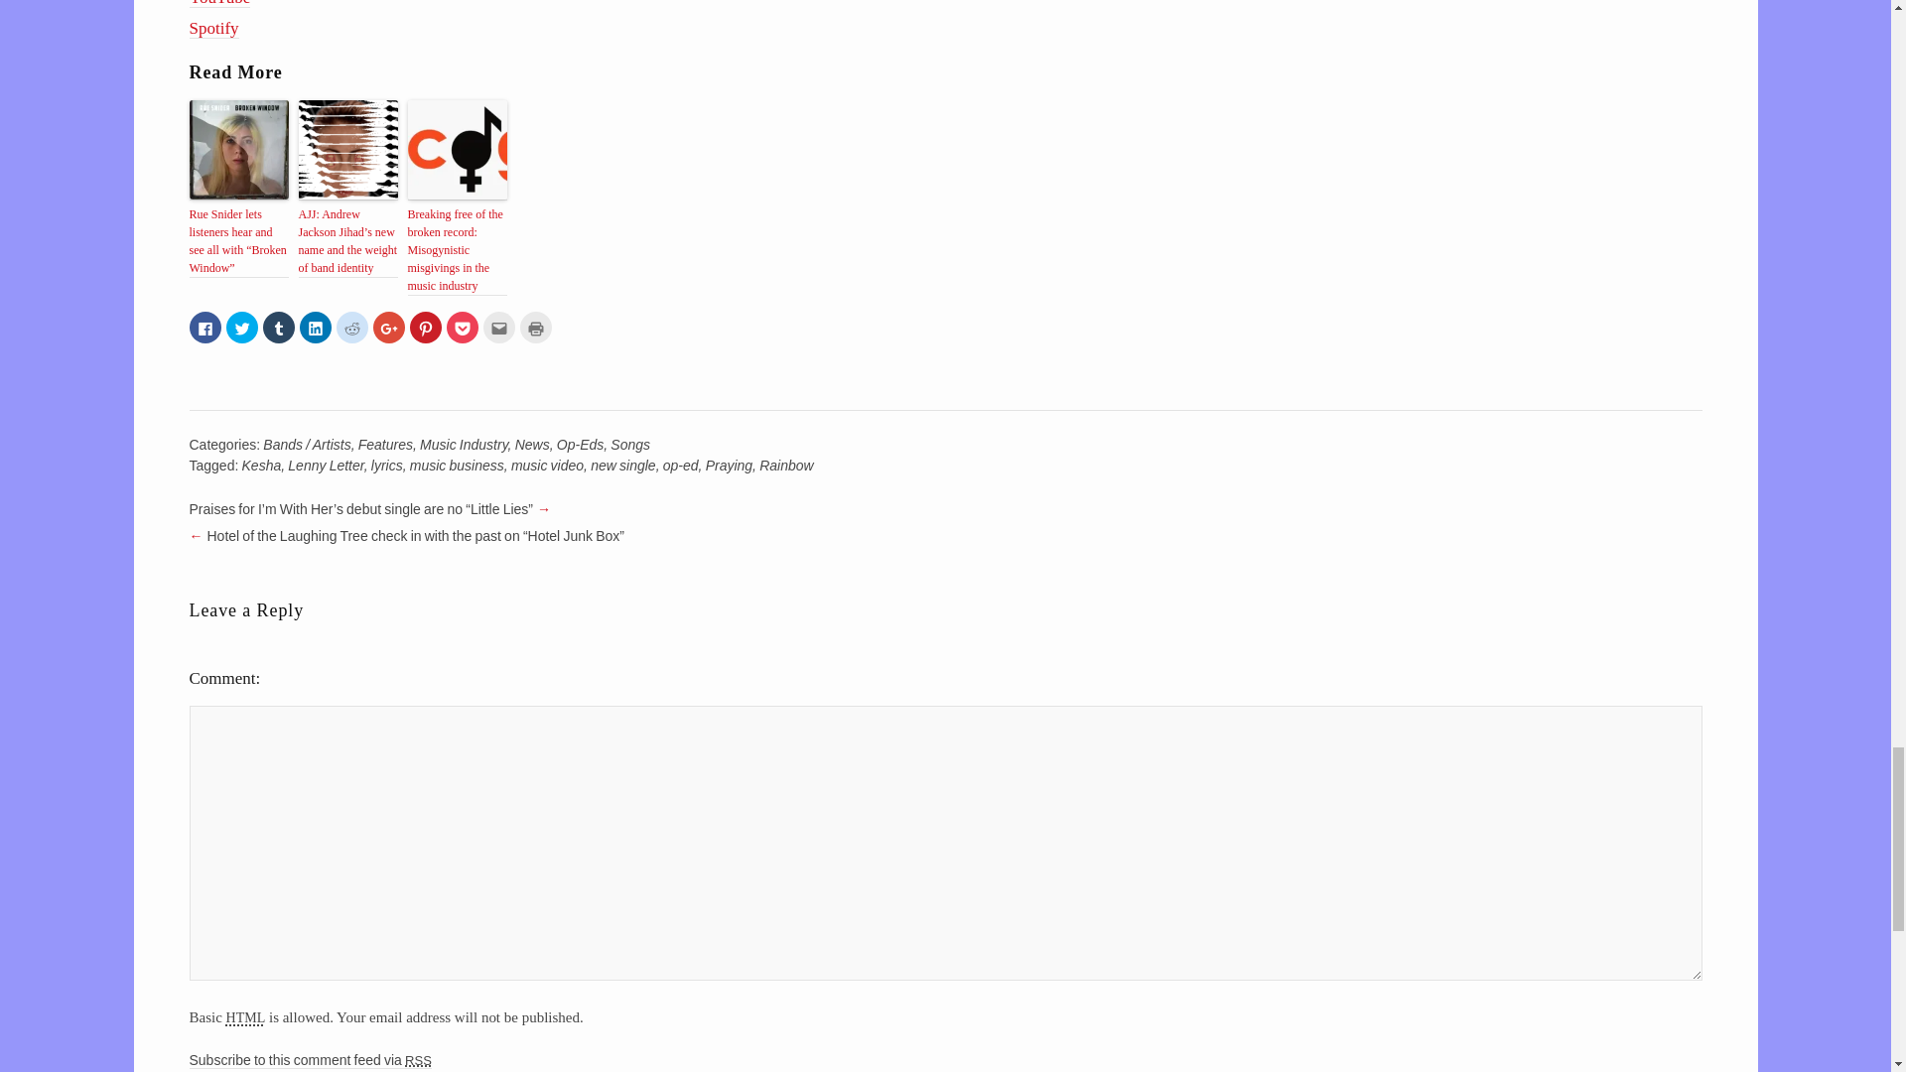 This screenshot has width=1906, height=1072. Describe the element at coordinates (945, 512) in the screenshot. I see `Read next article` at that location.